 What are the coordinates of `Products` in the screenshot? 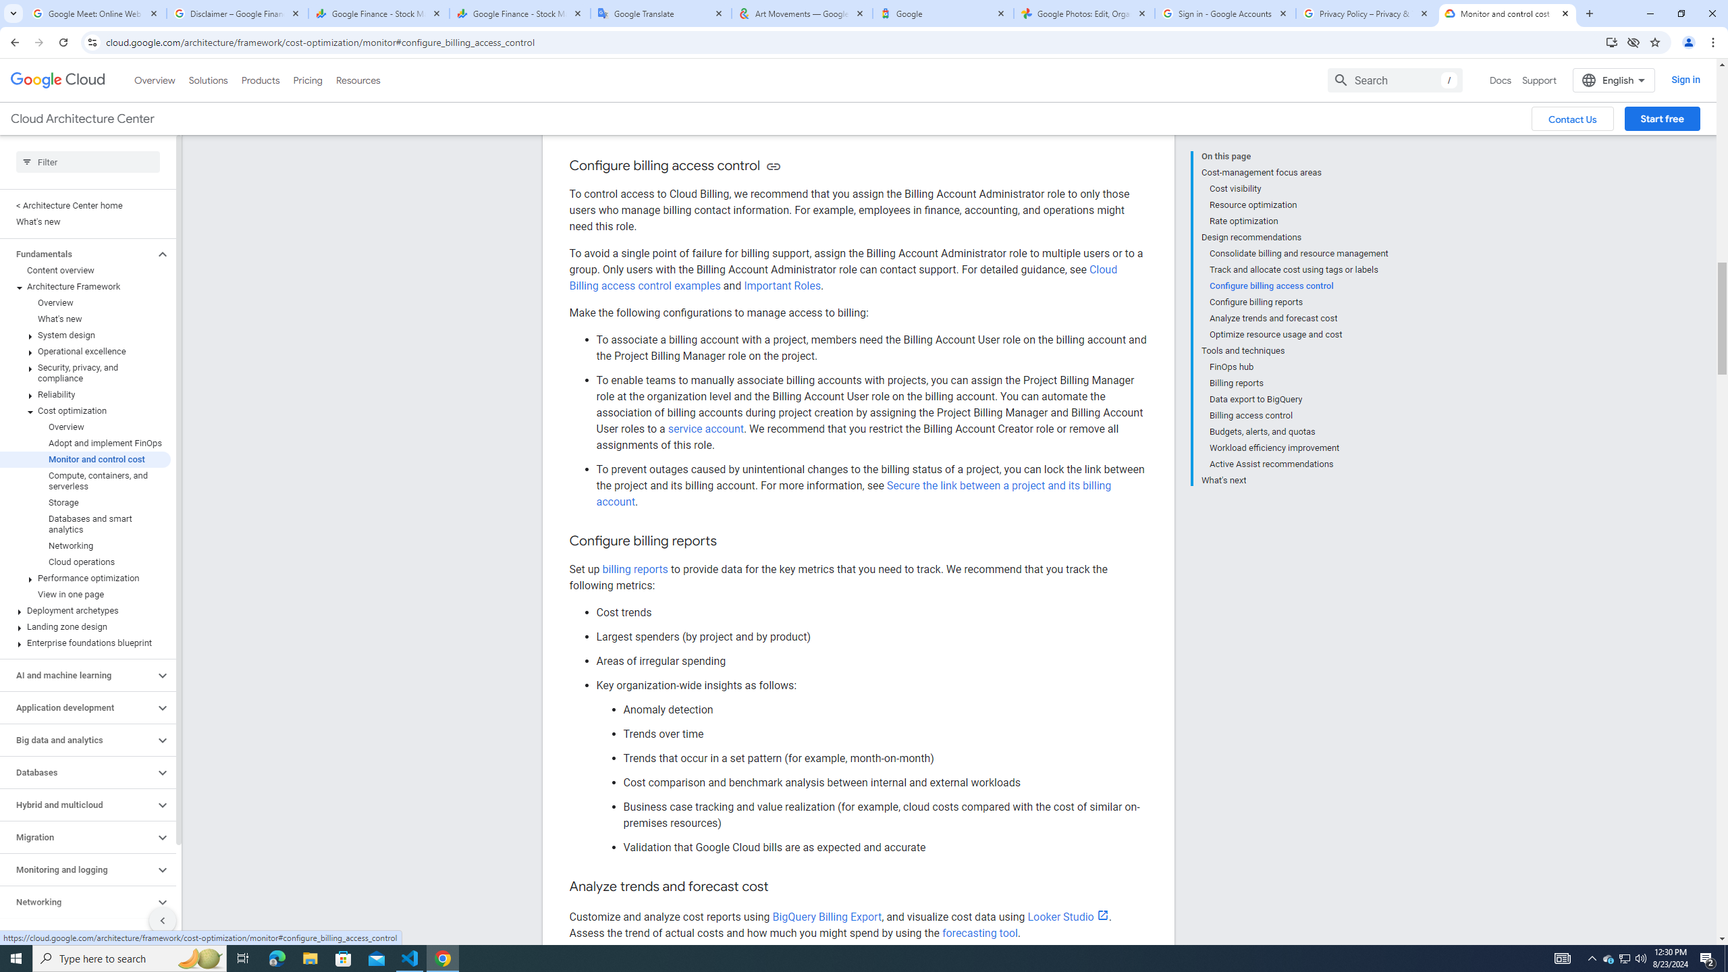 It's located at (259, 80).